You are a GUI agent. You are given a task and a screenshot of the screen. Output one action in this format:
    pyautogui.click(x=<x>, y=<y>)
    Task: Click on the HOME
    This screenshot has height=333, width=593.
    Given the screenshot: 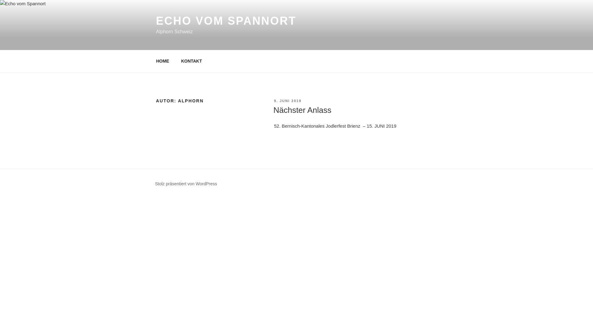 What is the action you would take?
    pyautogui.click(x=162, y=61)
    